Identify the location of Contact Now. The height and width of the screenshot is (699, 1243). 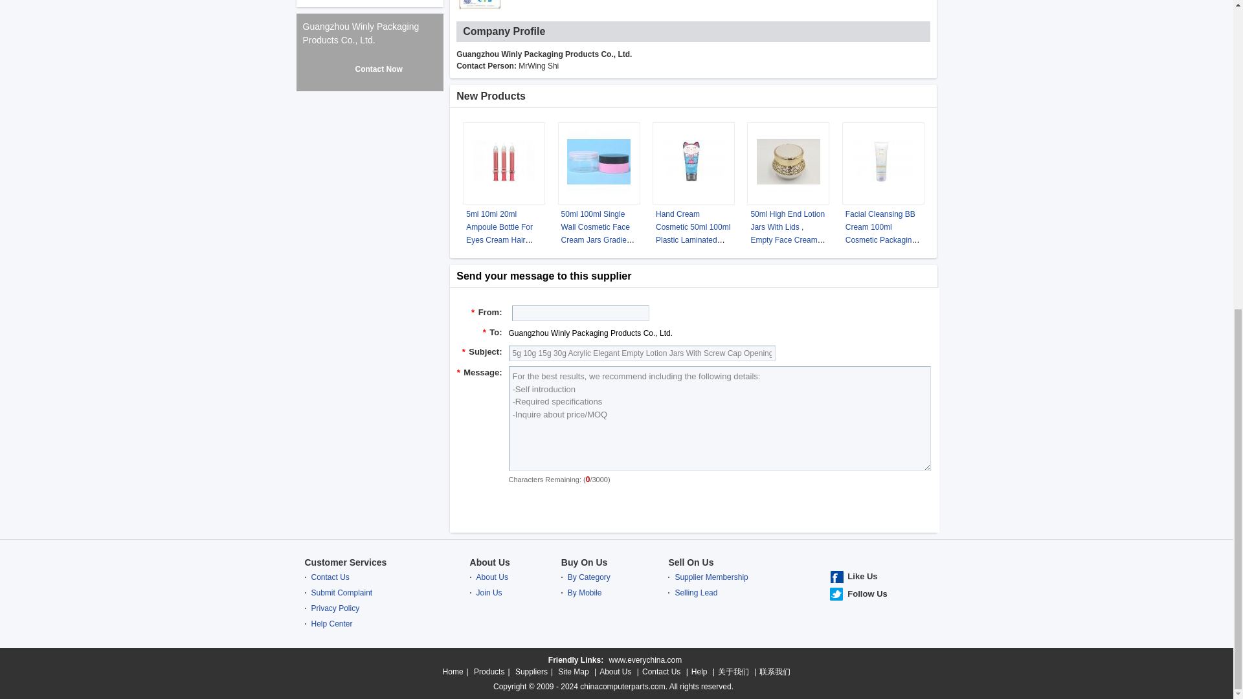
(369, 69).